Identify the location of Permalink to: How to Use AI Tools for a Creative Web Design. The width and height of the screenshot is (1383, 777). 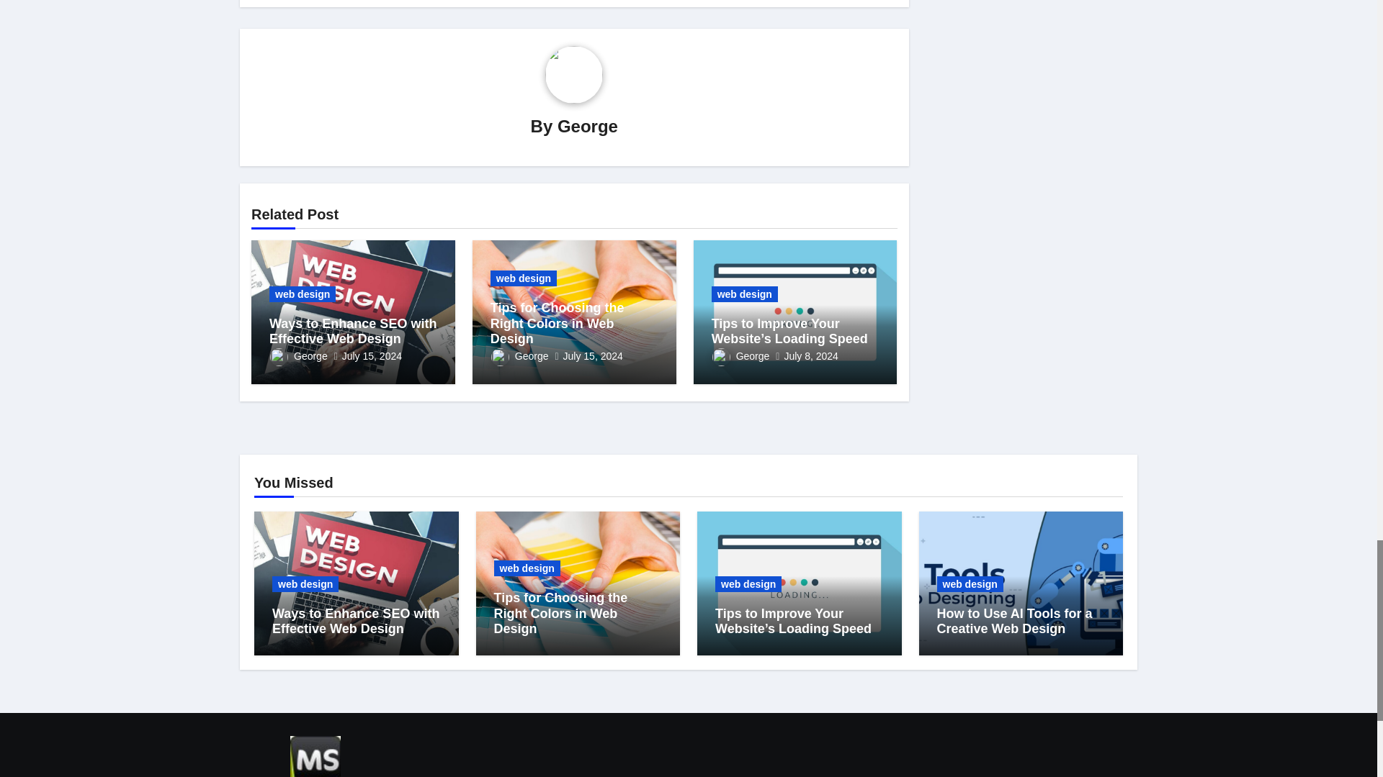
(1014, 622).